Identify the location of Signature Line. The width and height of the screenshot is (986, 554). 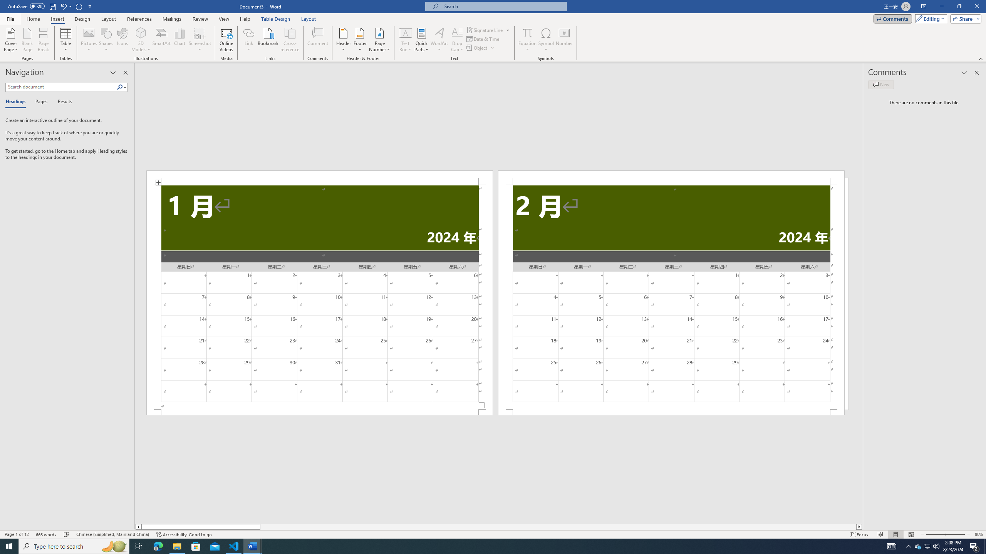
(488, 30).